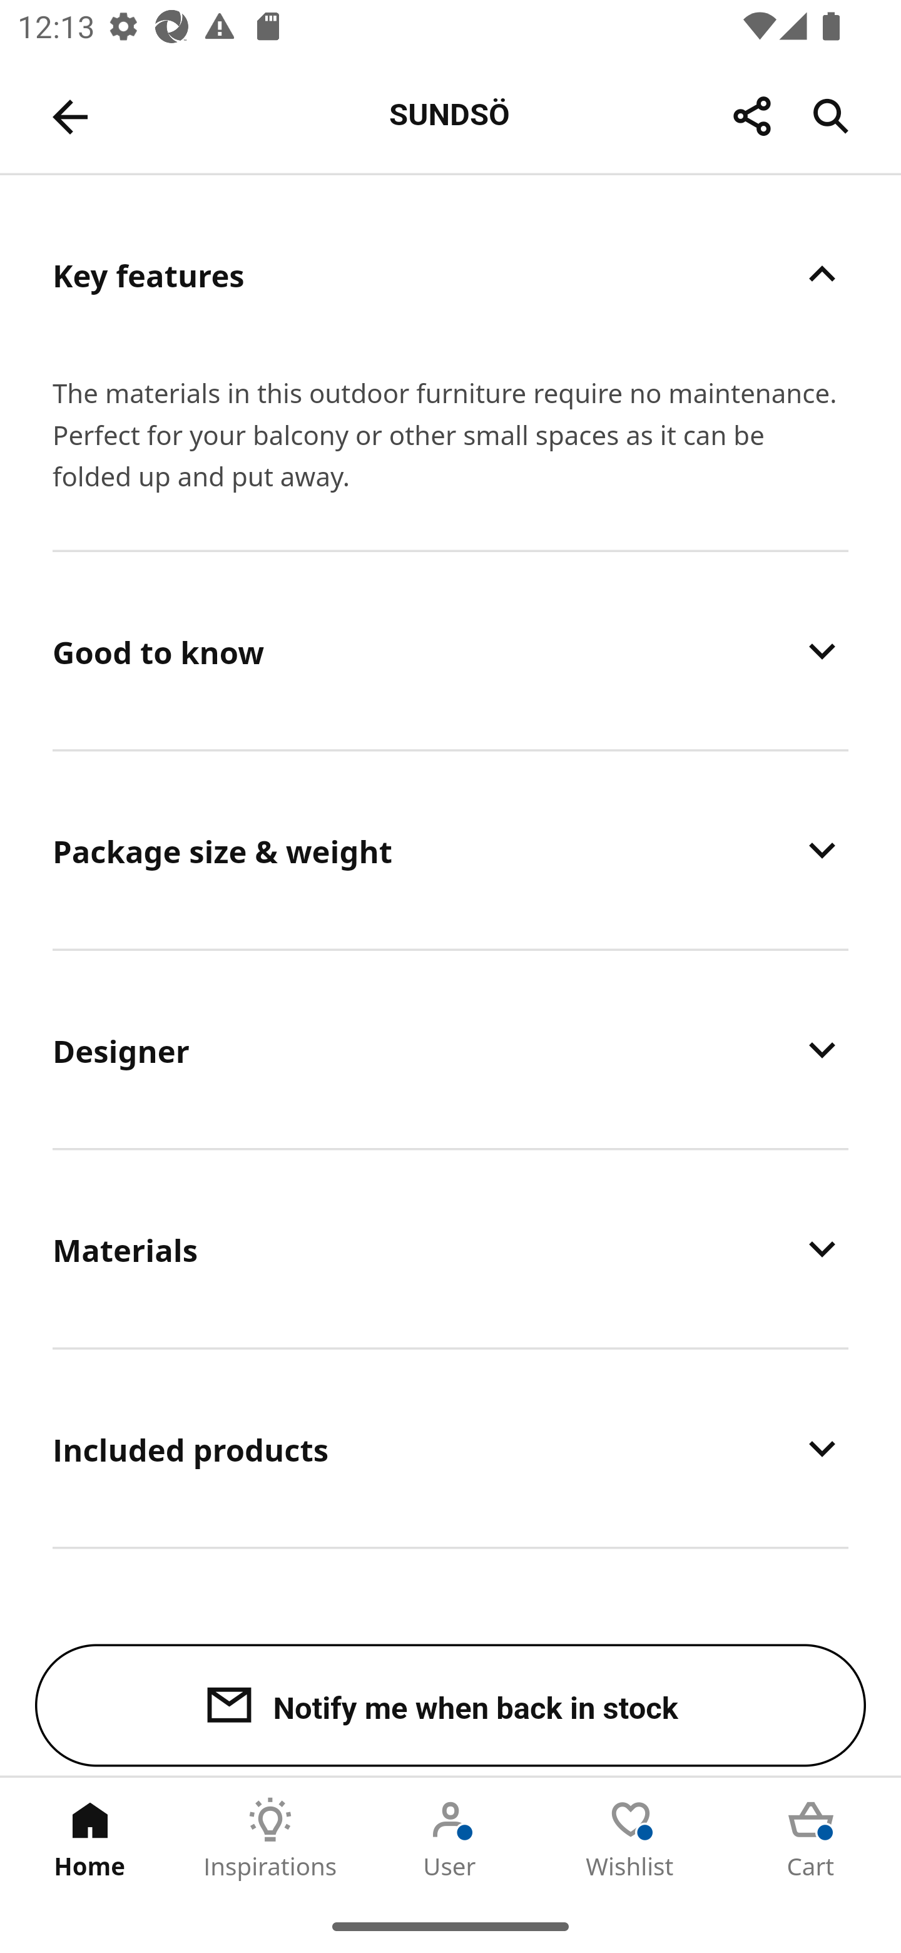  What do you see at coordinates (811, 1838) in the screenshot?
I see `Cart
Tab 5 of 5` at bounding box center [811, 1838].